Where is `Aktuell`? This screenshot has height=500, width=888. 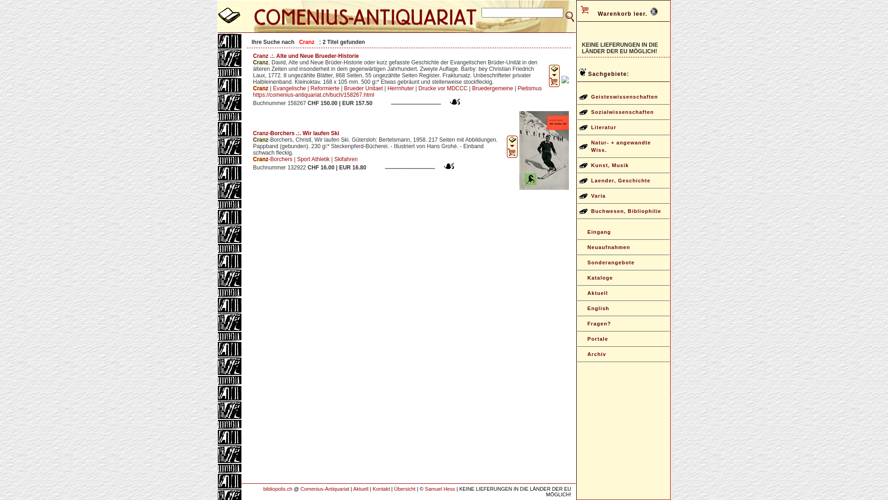
Aktuell is located at coordinates (623, 294).